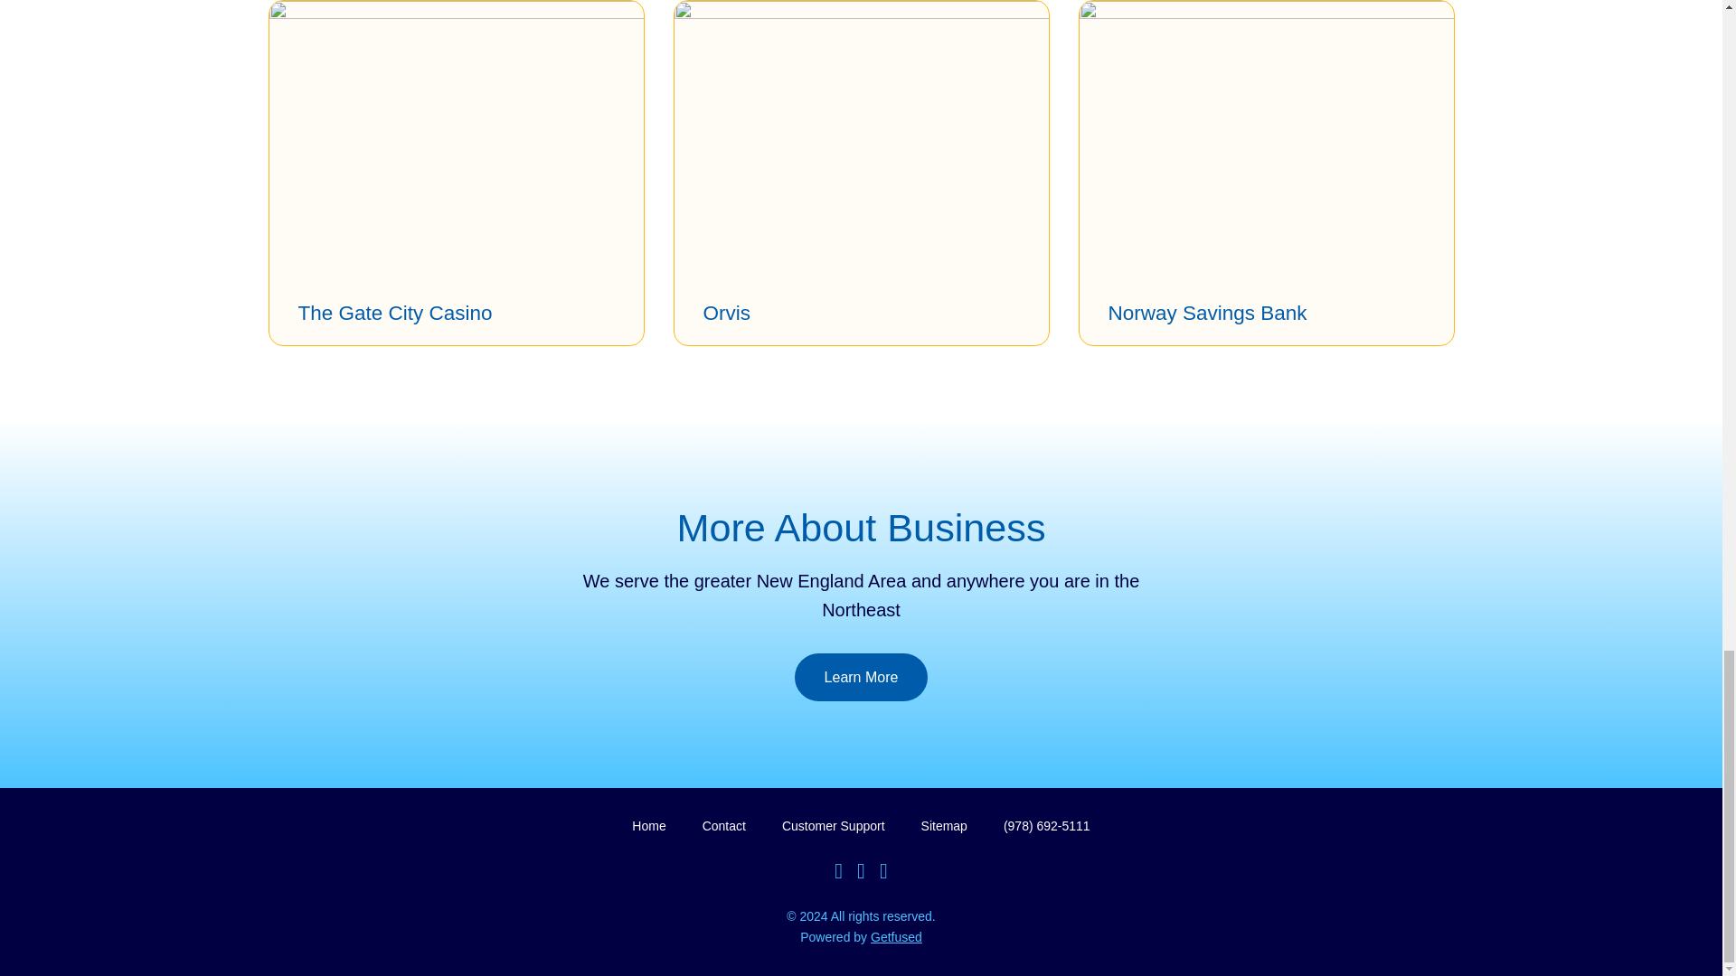  I want to click on Home, so click(647, 826).